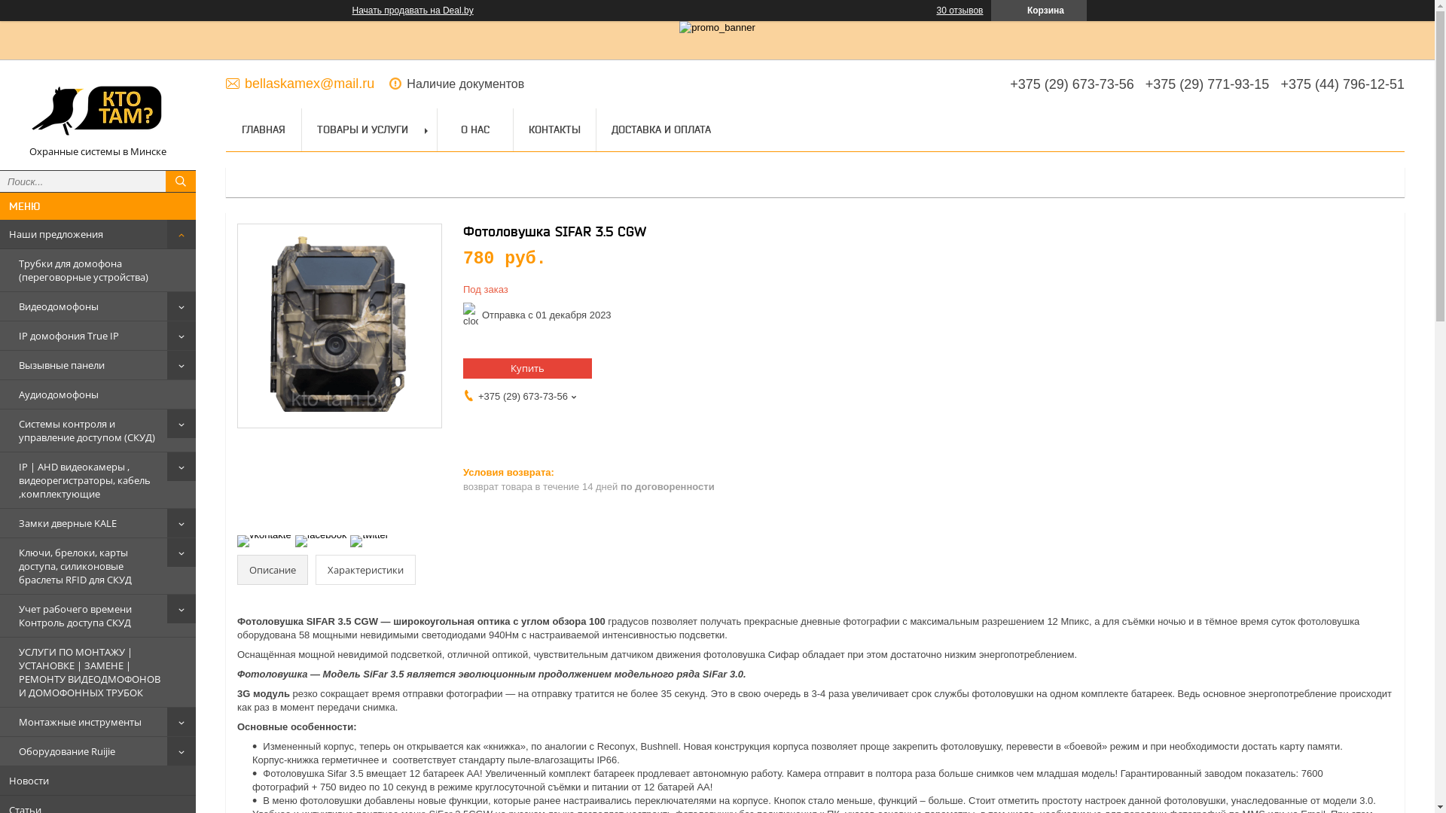 This screenshot has width=1446, height=813. What do you see at coordinates (369, 534) in the screenshot?
I see `twitter` at bounding box center [369, 534].